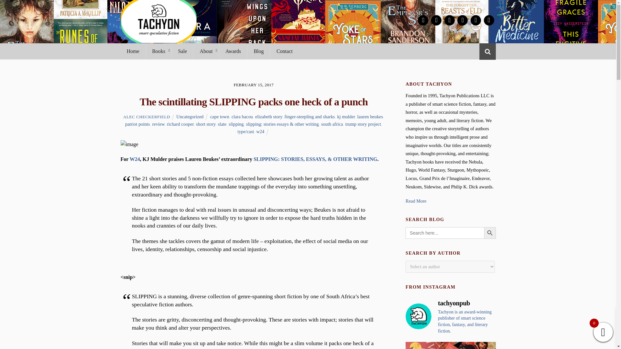 The height and width of the screenshot is (349, 621). I want to click on Books, so click(158, 51).